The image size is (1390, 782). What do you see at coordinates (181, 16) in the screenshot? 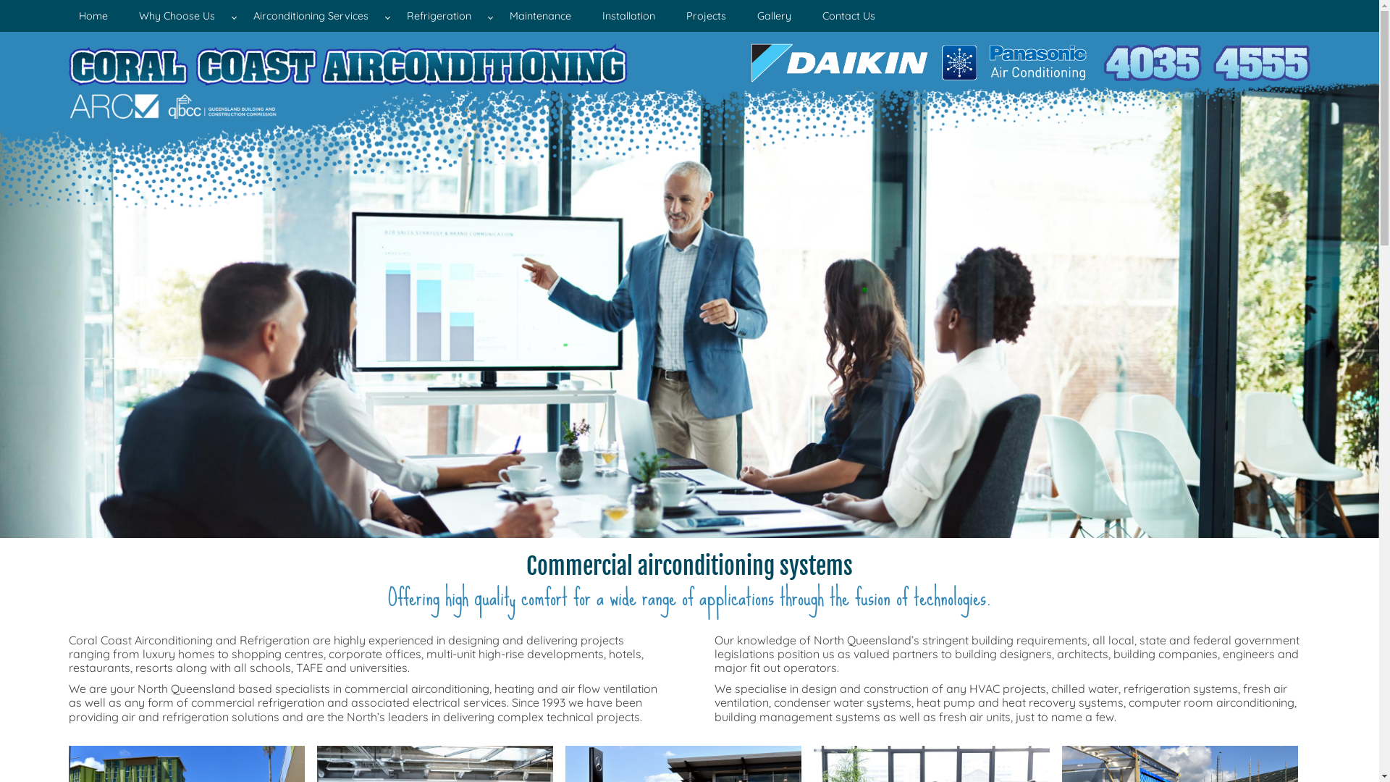
I see `Why Choose Us` at bounding box center [181, 16].